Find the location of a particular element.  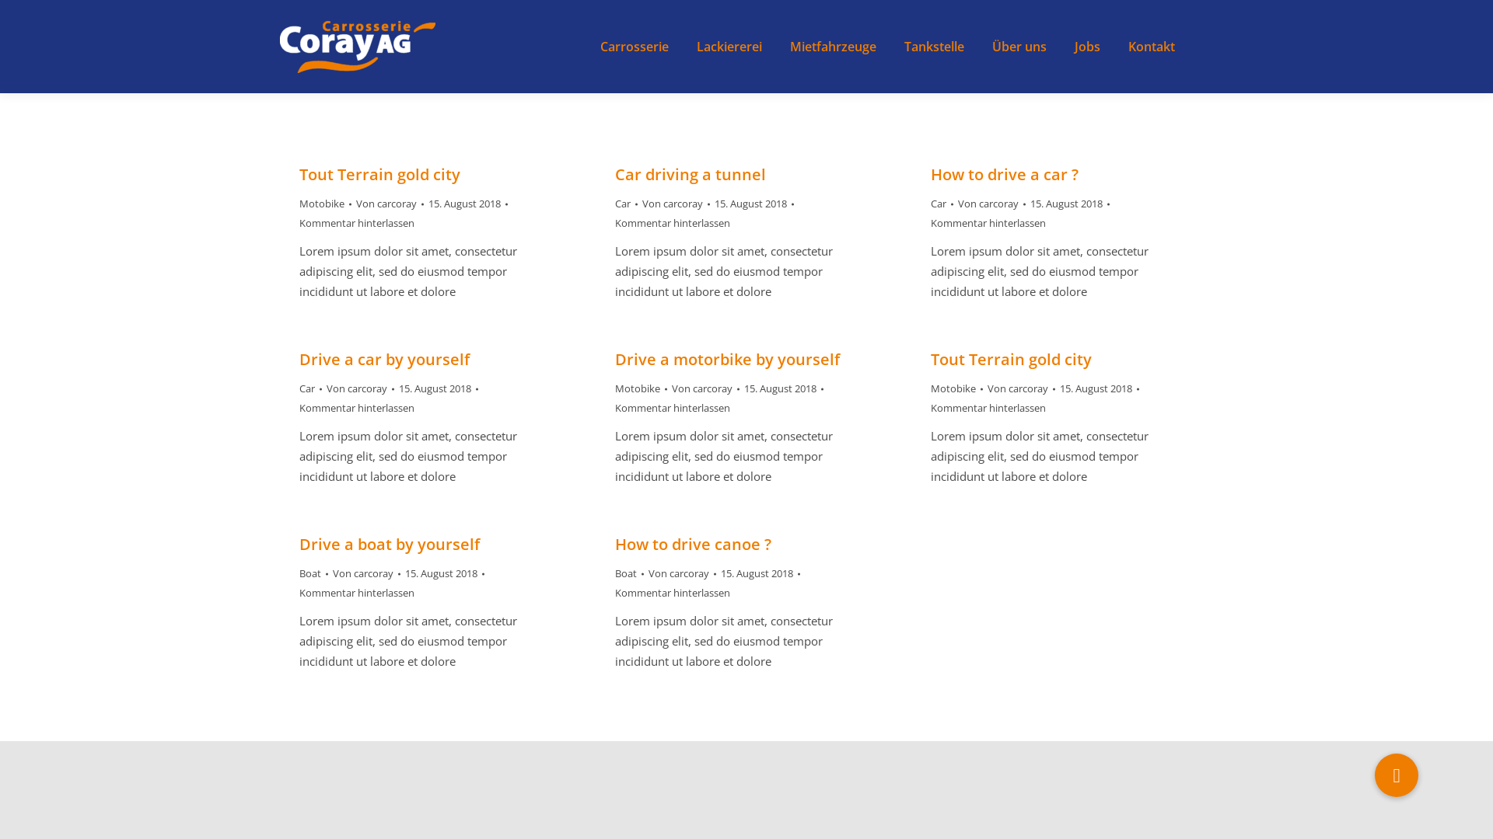

Tankstelle is located at coordinates (935, 47).